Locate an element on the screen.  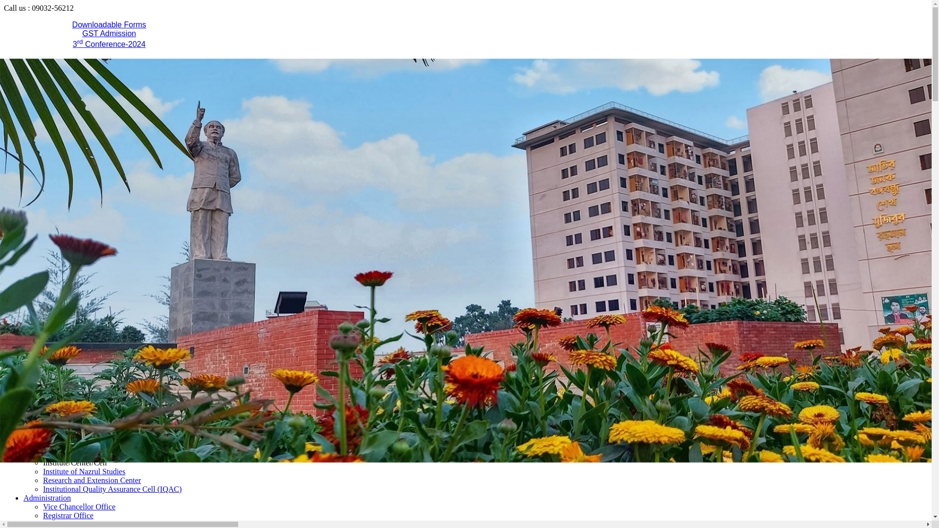
Population Science is located at coordinates (73, 348).